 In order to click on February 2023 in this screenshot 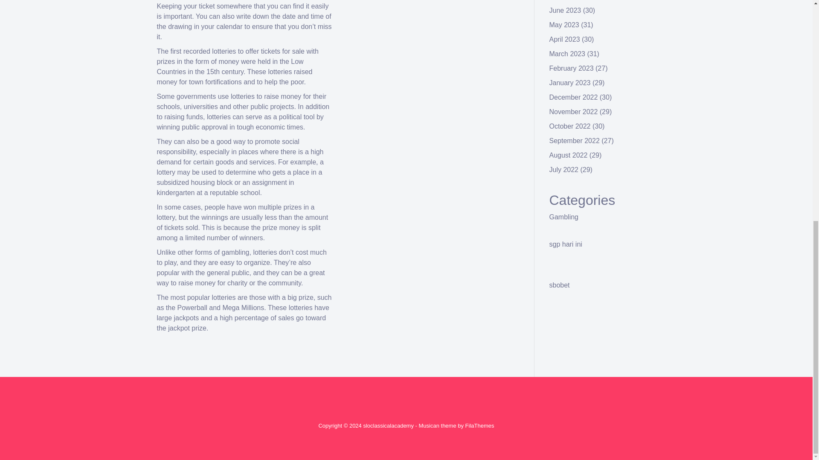, I will do `click(572, 68)`.